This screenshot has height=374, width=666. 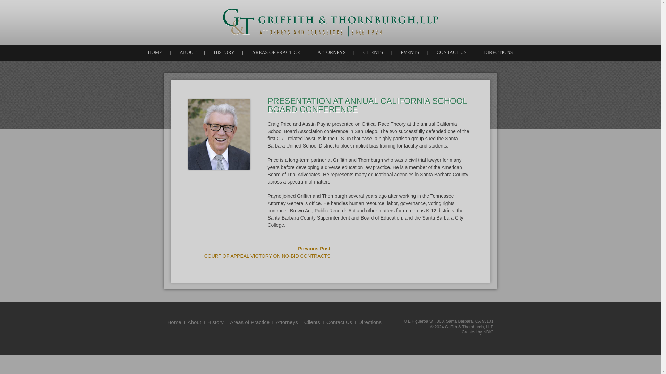 What do you see at coordinates (452, 52) in the screenshot?
I see `CONTACT US` at bounding box center [452, 52].